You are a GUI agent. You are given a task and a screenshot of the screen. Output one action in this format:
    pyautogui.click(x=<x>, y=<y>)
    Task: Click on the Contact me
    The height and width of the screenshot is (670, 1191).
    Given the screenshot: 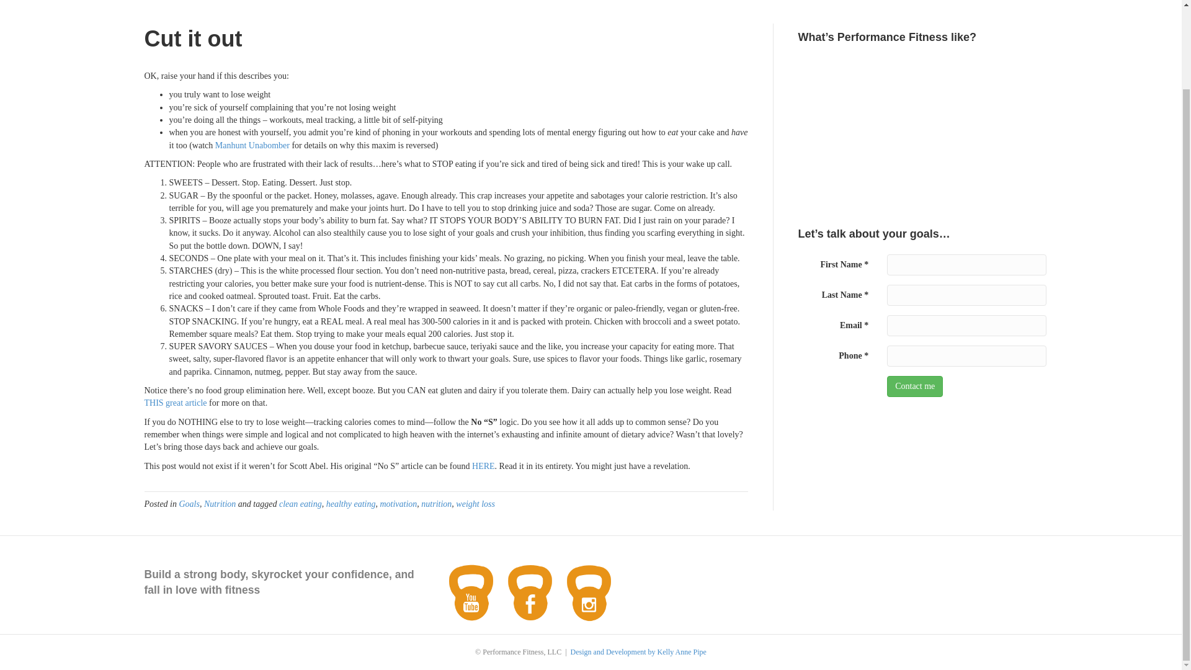 What is the action you would take?
    pyautogui.click(x=915, y=386)
    